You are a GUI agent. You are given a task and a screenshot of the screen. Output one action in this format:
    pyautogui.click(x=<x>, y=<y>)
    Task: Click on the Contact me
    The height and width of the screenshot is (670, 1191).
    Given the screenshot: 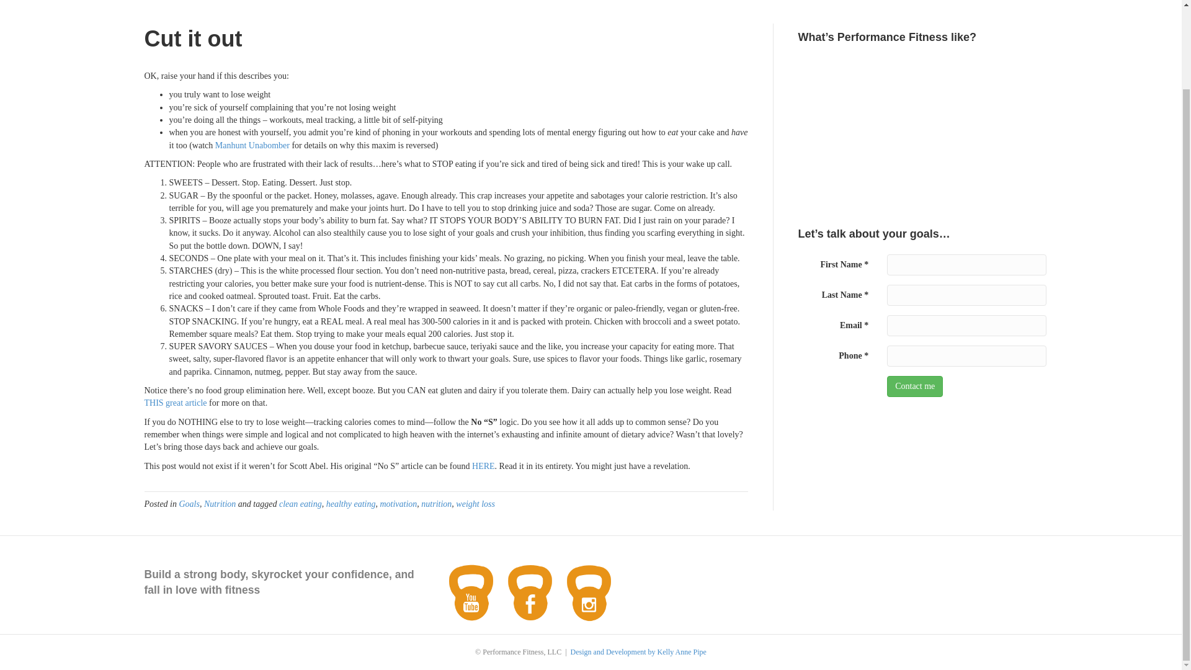 What is the action you would take?
    pyautogui.click(x=915, y=386)
    